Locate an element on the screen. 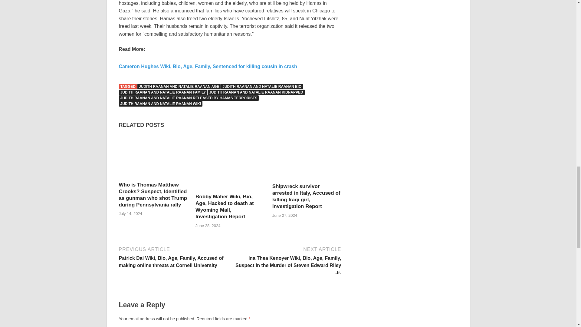 This screenshot has width=581, height=327. JUDITH RAANAN AND NATALIE RAANAN KIDNAPPED is located at coordinates (256, 92).